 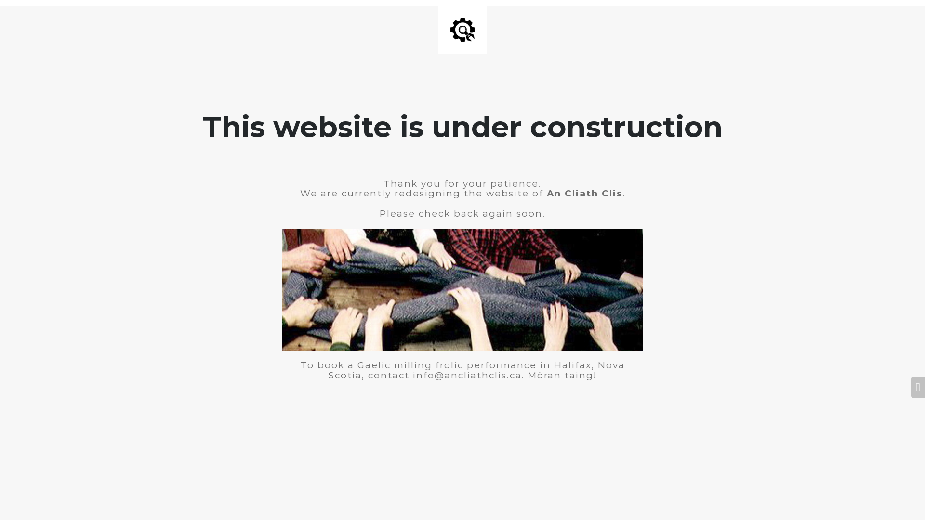 I want to click on Site is Under Construction, so click(x=462, y=30).